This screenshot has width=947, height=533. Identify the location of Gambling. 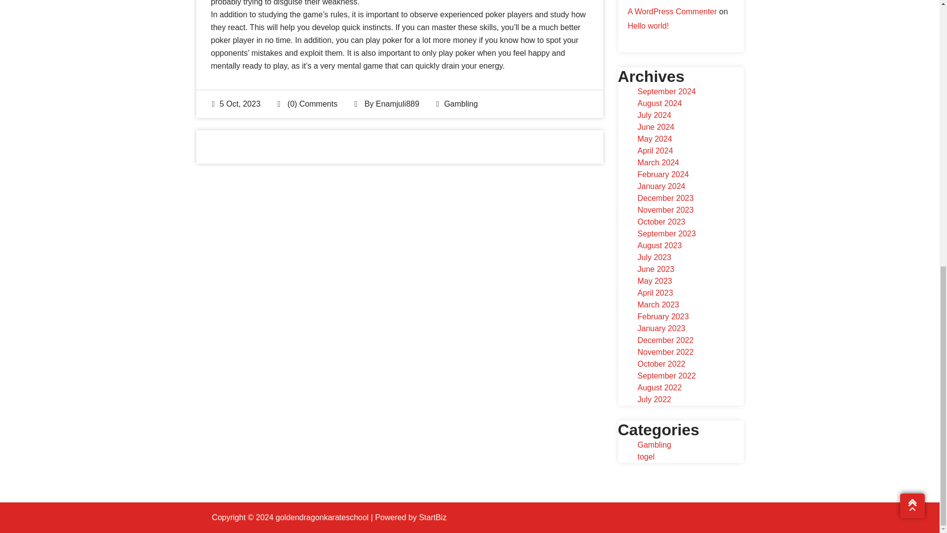
(461, 104).